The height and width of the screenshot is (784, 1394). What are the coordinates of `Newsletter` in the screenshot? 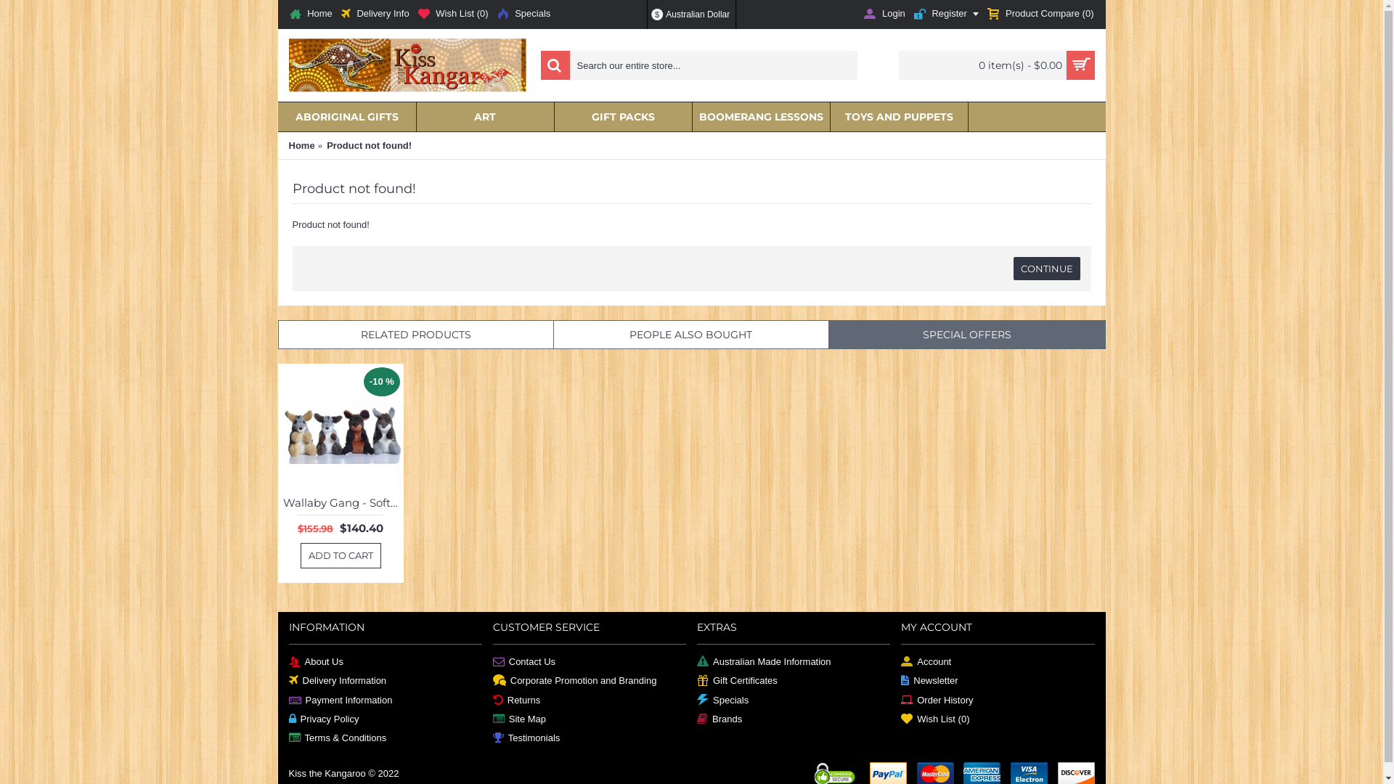 It's located at (998, 681).